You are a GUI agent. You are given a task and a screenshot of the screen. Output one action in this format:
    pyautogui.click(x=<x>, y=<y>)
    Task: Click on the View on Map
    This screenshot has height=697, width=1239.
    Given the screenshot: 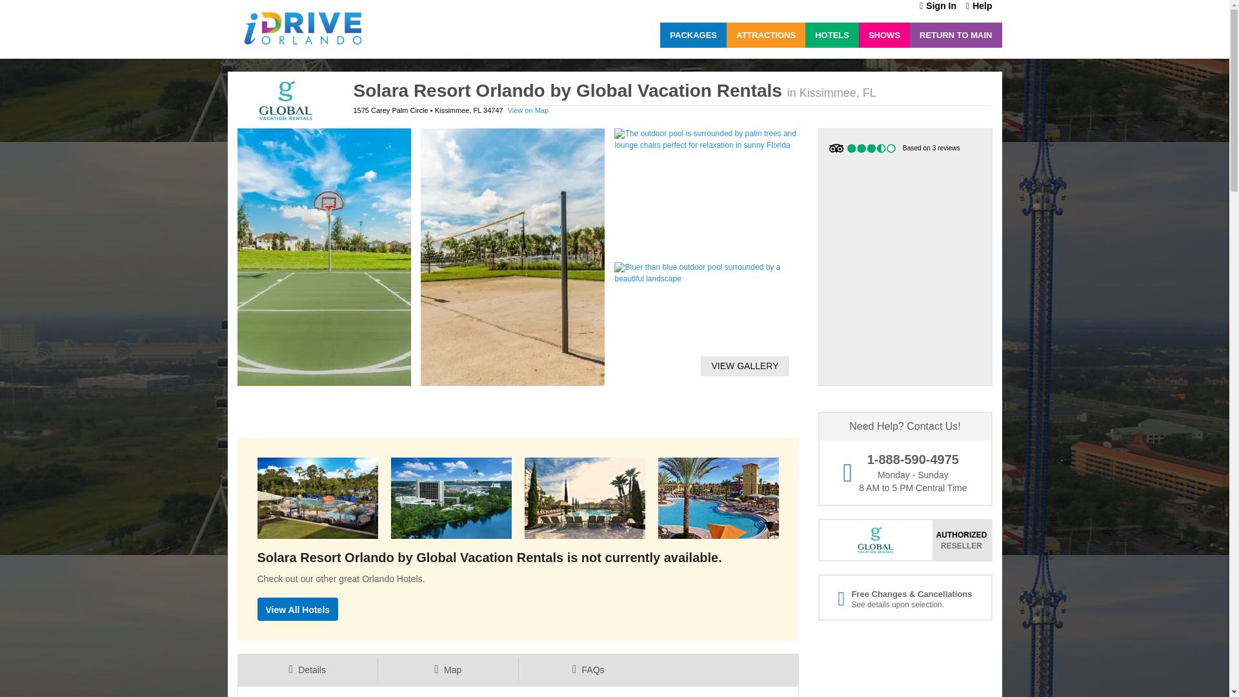 What is the action you would take?
    pyautogui.click(x=528, y=110)
    